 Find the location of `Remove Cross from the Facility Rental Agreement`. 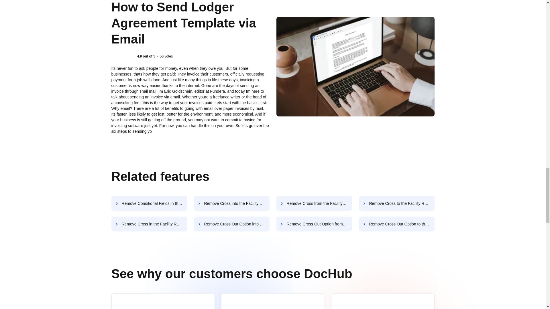

Remove Cross from the Facility Rental Agreement is located at coordinates (314, 203).